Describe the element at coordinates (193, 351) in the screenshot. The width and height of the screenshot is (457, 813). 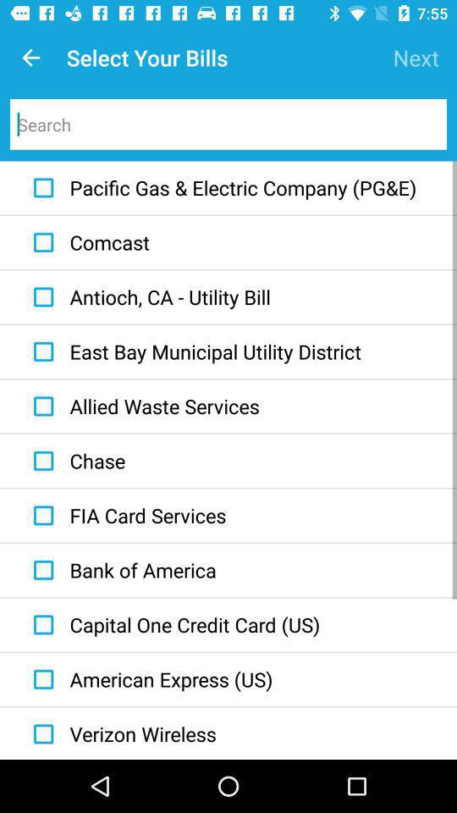
I see `launch the item at the center` at that location.